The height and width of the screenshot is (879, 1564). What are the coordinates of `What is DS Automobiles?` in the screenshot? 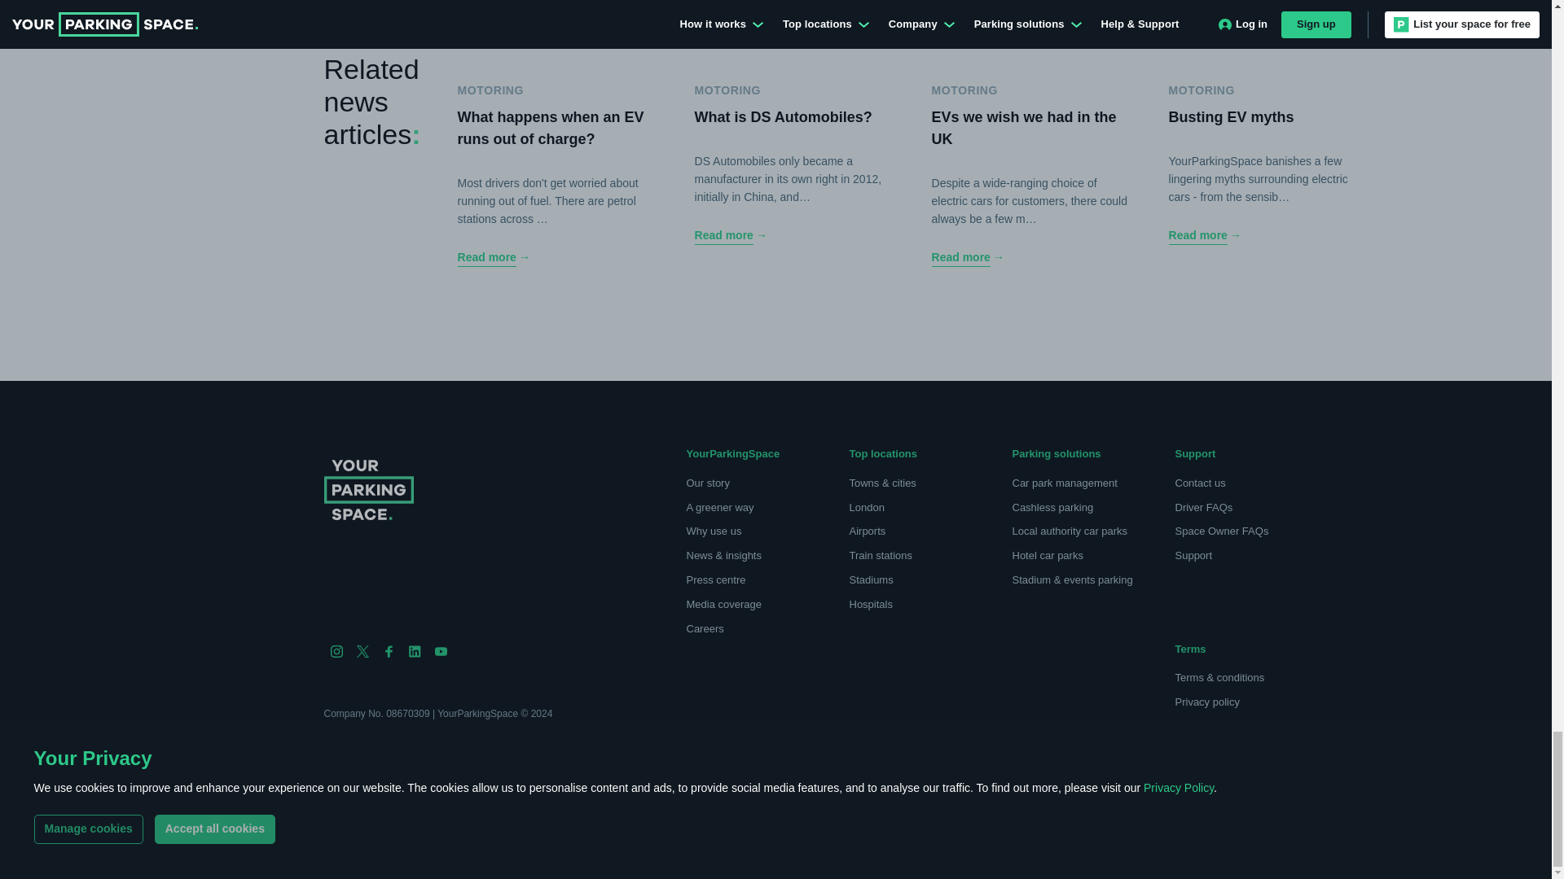 It's located at (793, 236).